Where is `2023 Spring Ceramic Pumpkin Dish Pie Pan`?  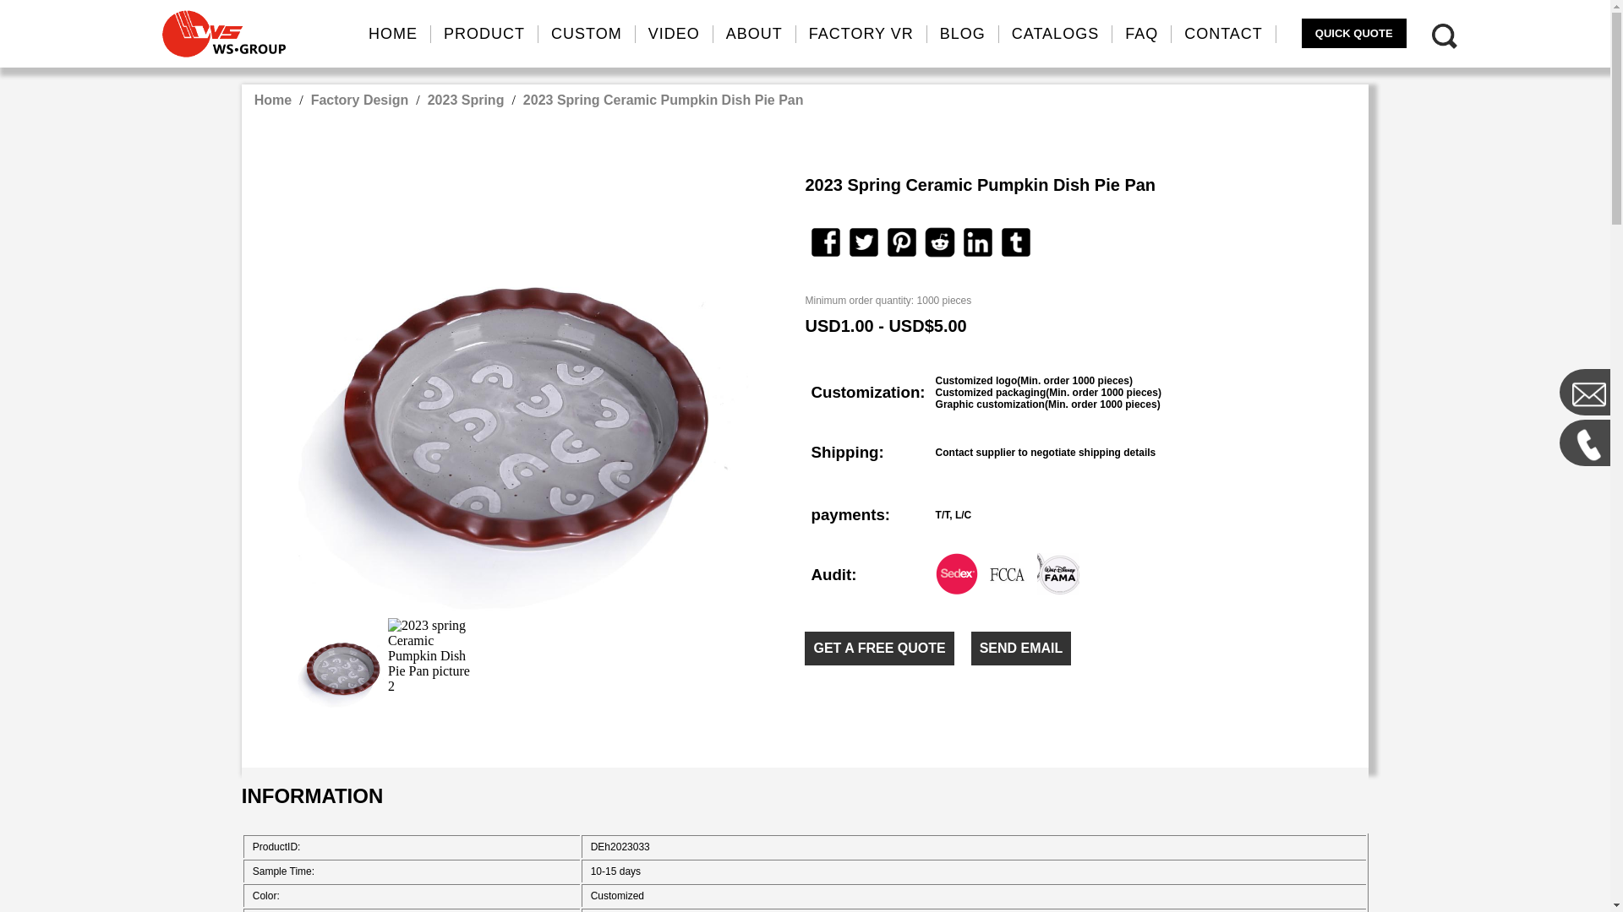 2023 Spring Ceramic Pumpkin Dish Pie Pan is located at coordinates (664, 100).